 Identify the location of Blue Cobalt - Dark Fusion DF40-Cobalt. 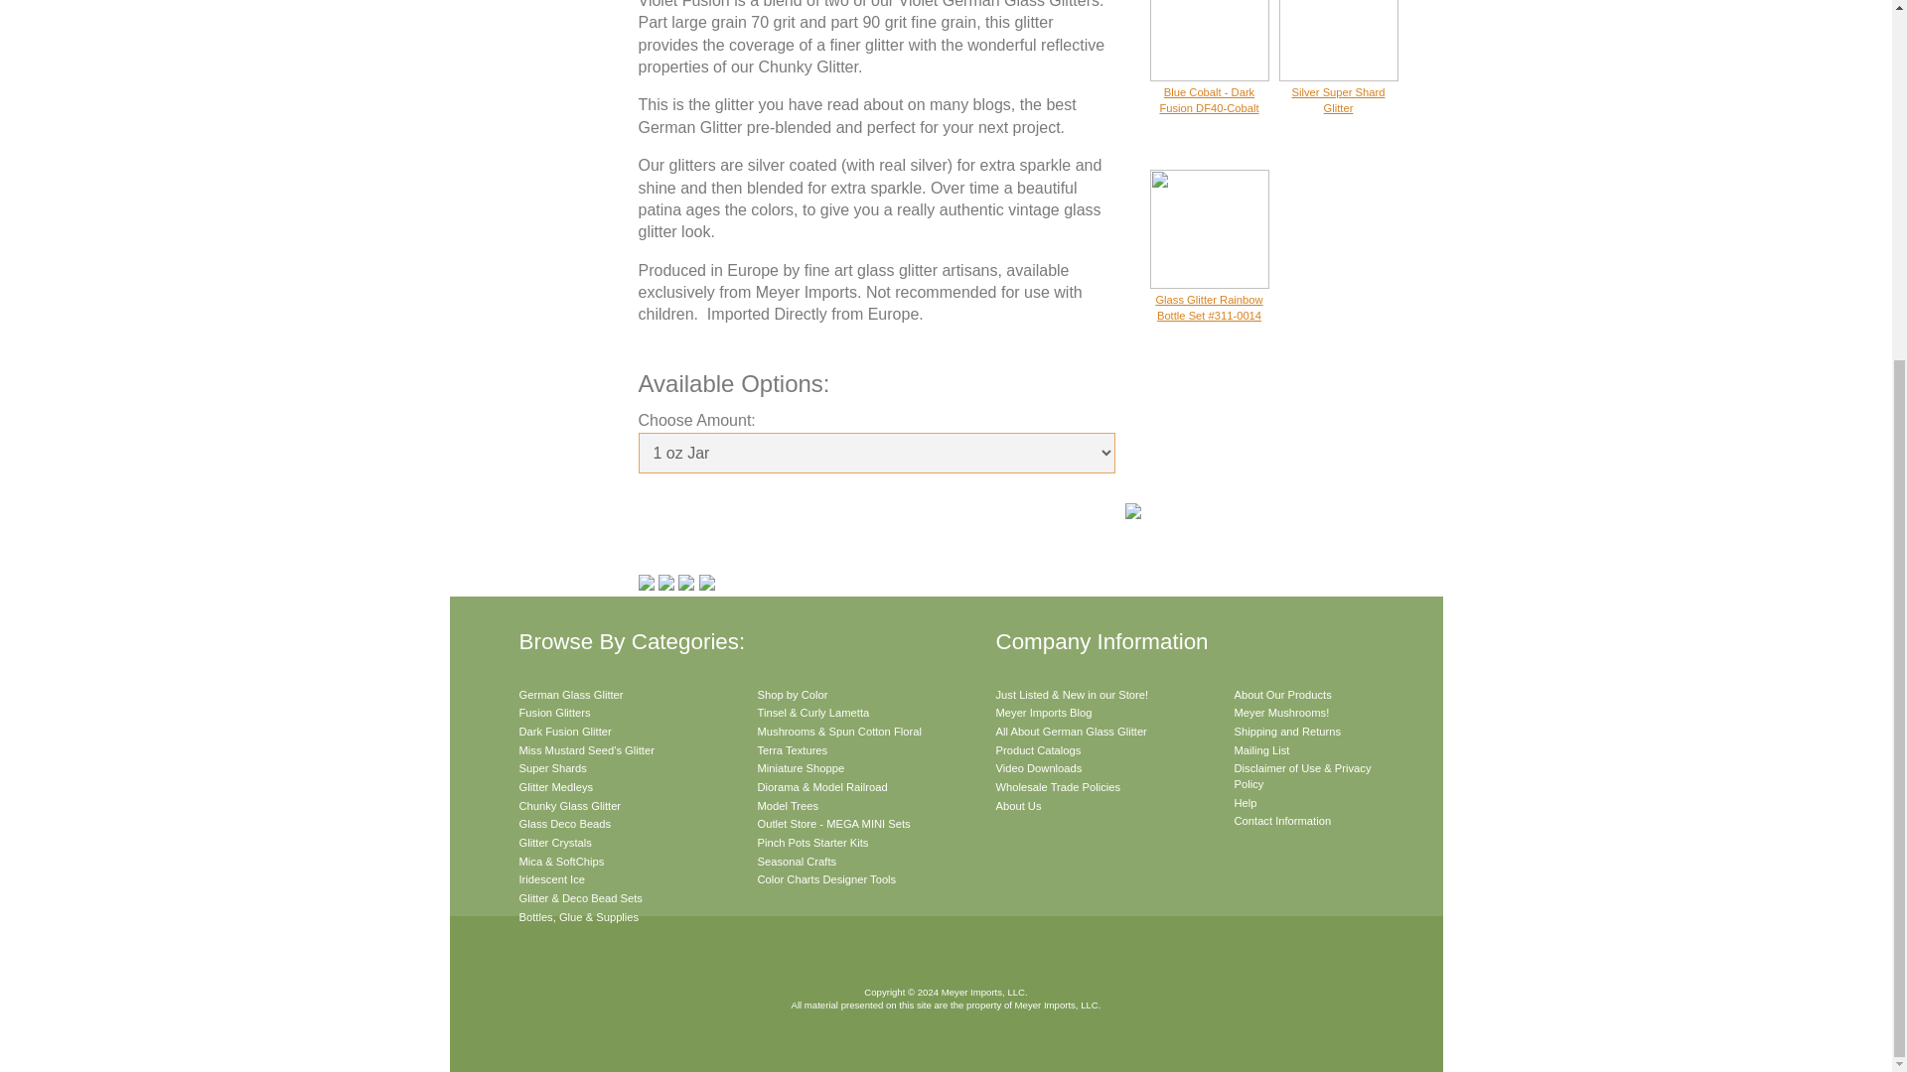
(1210, 87).